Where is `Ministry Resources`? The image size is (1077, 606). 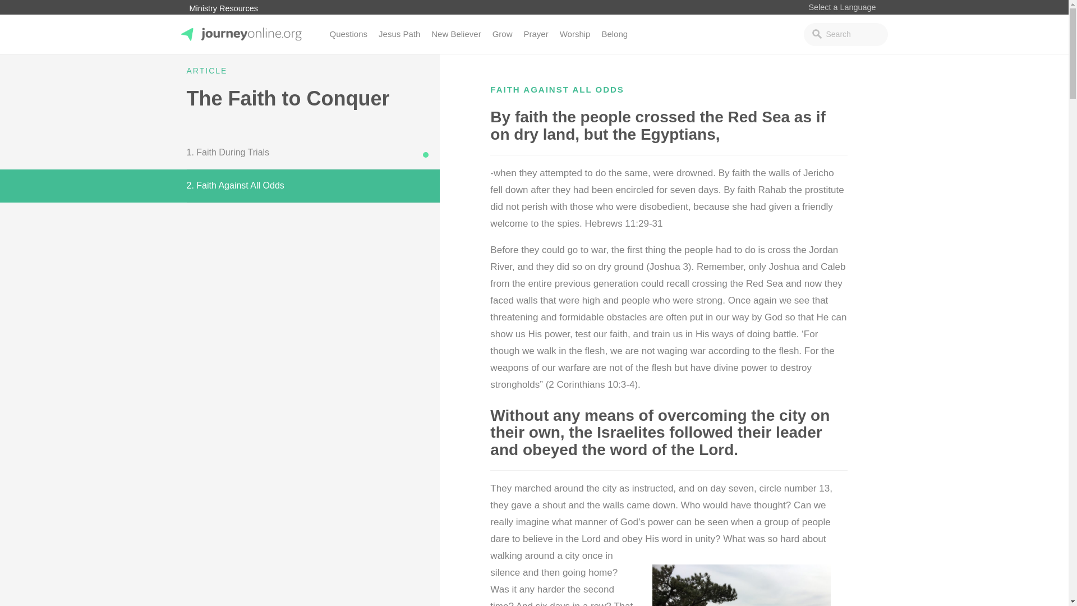 Ministry Resources is located at coordinates (223, 8).